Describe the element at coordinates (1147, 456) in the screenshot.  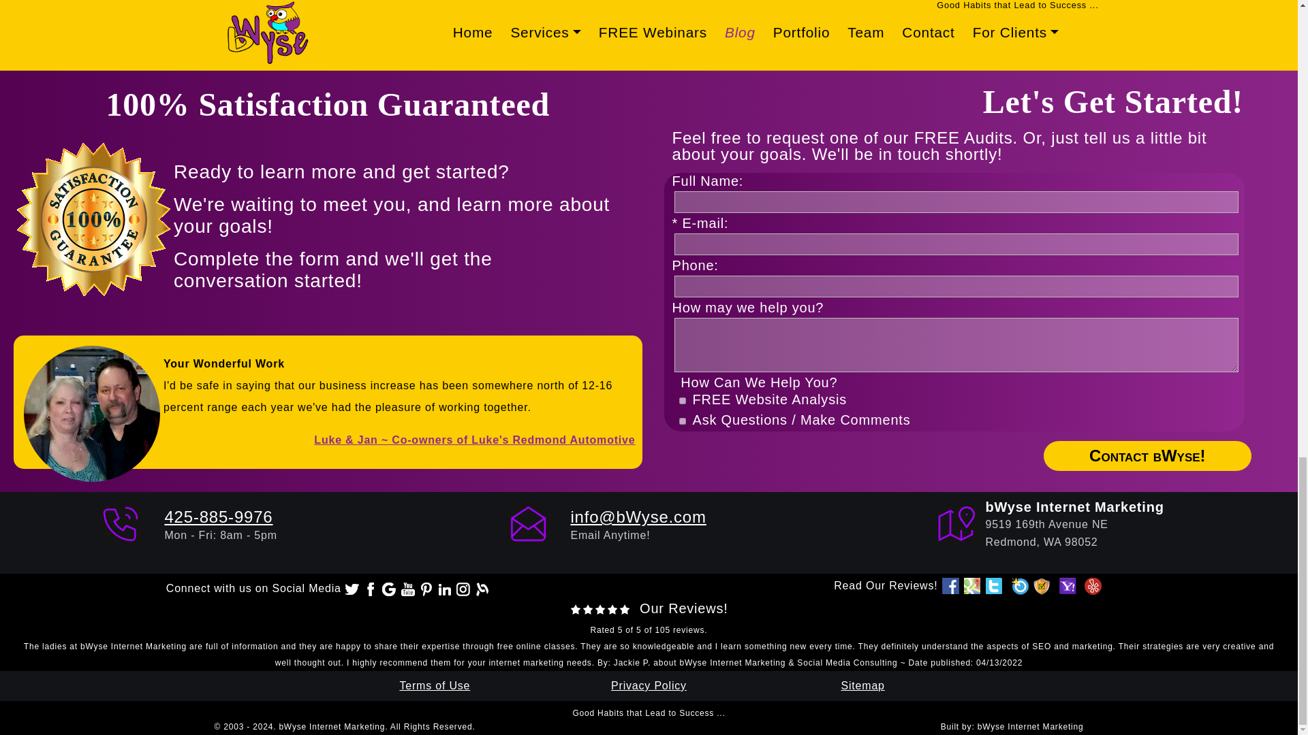
I see `Contact bWyse!` at that location.